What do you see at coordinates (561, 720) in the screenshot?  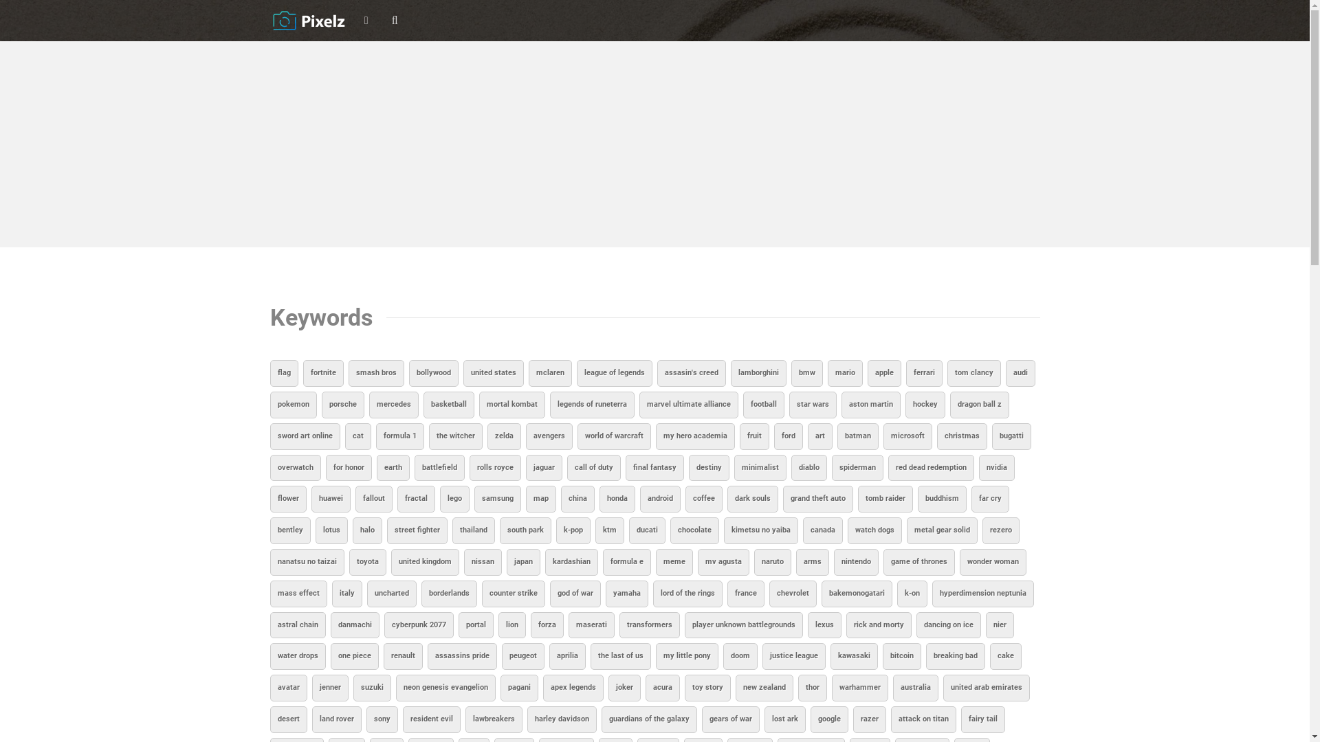 I see `harley davidson` at bounding box center [561, 720].